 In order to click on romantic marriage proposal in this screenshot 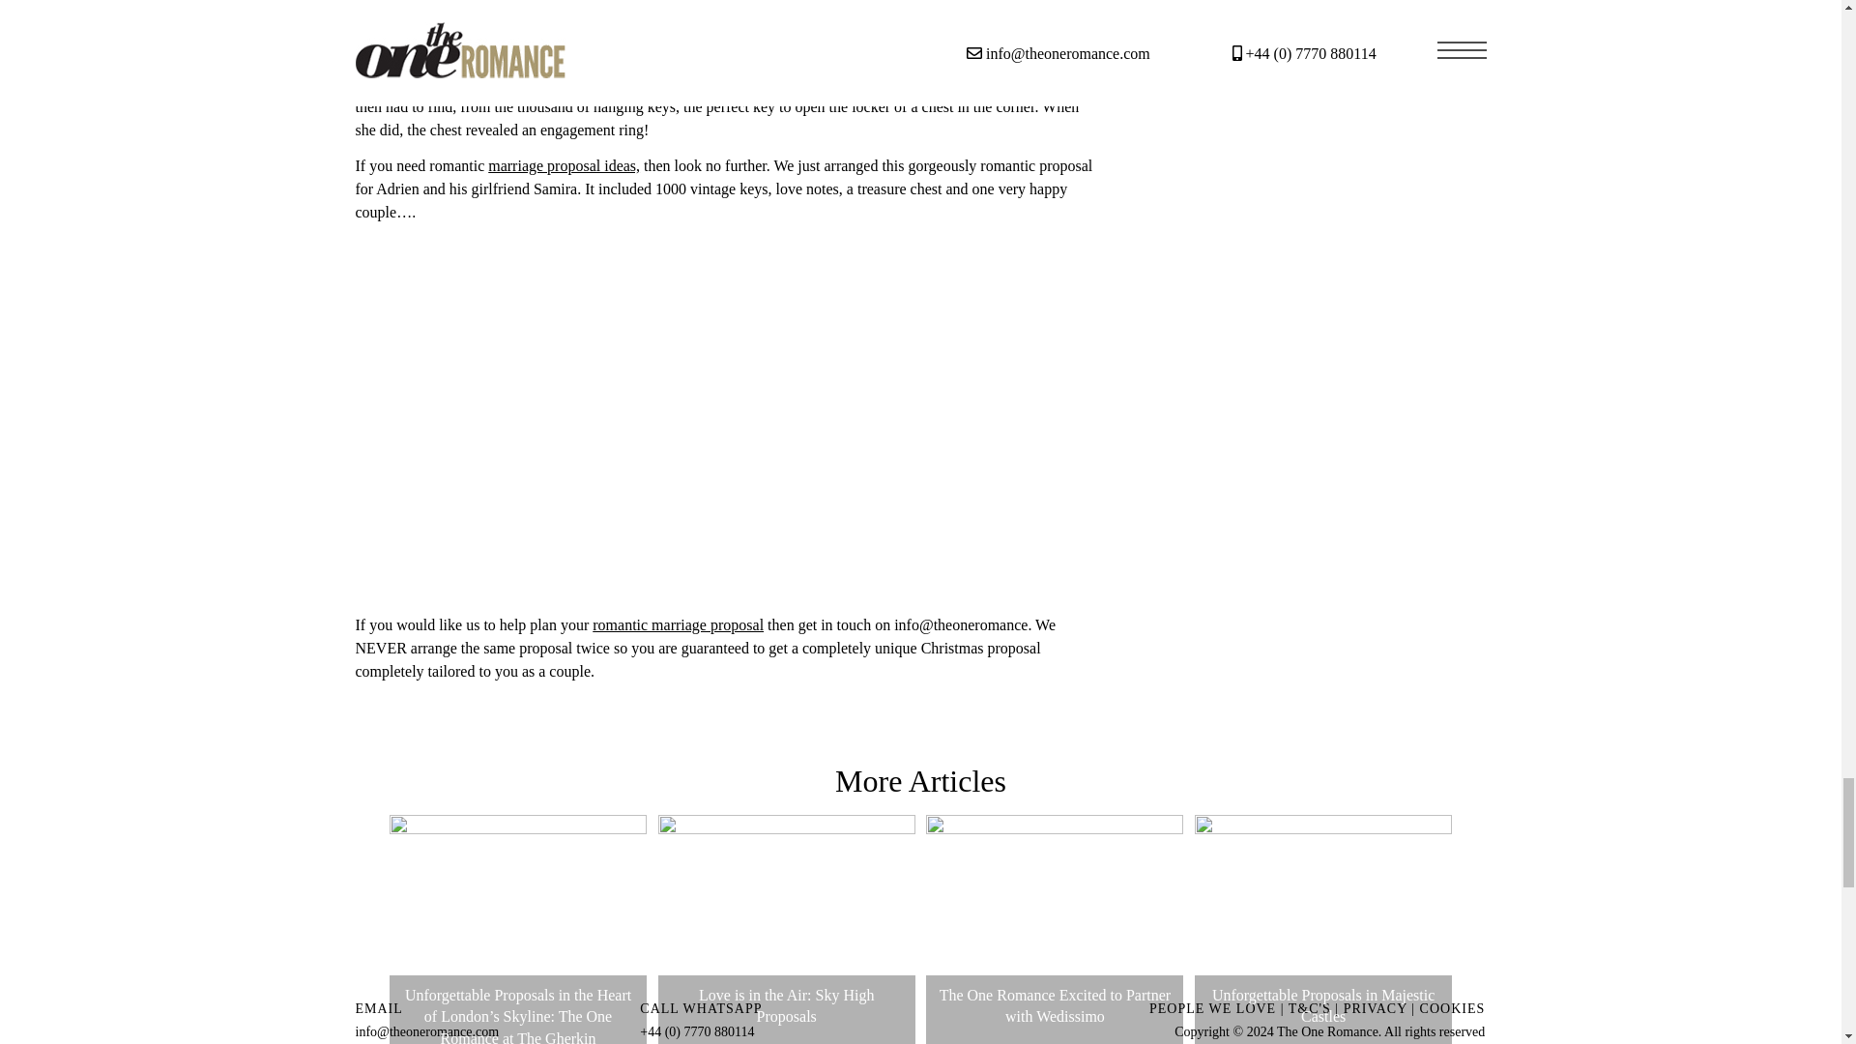, I will do `click(677, 624)`.